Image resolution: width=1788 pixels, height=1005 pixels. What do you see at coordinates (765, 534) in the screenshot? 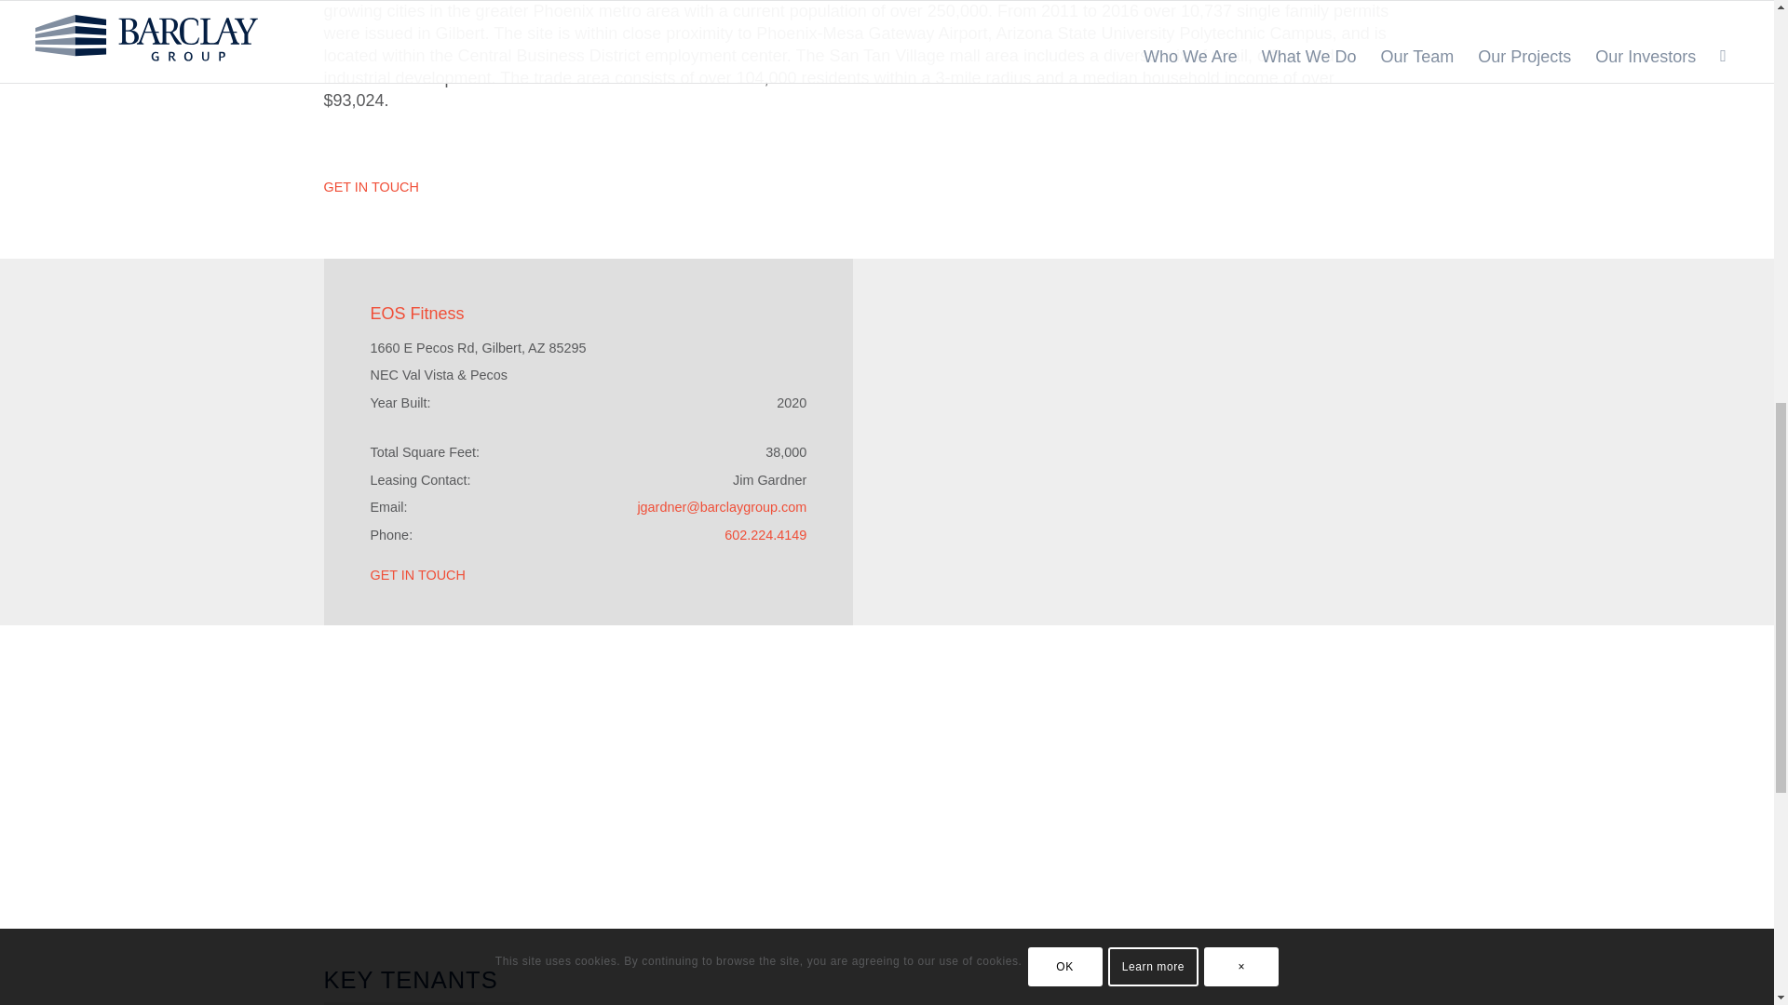
I see `602.224.4149` at bounding box center [765, 534].